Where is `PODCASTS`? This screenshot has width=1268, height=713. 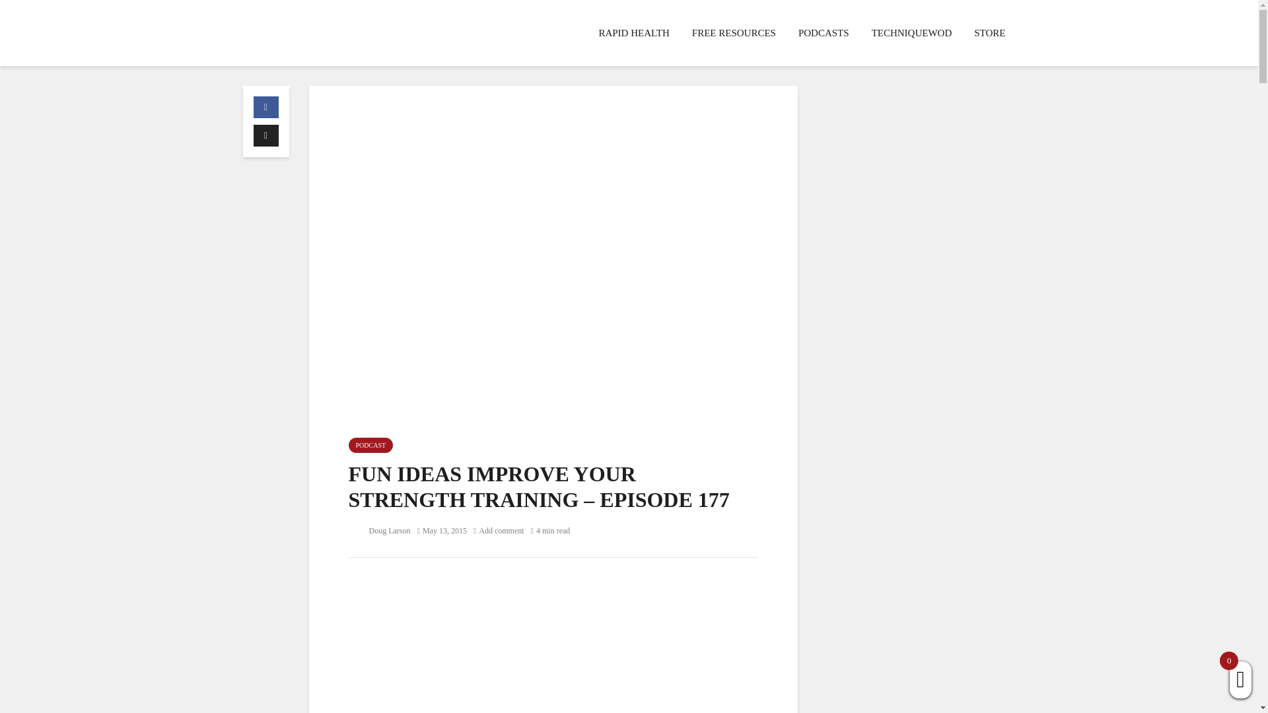 PODCASTS is located at coordinates (824, 33).